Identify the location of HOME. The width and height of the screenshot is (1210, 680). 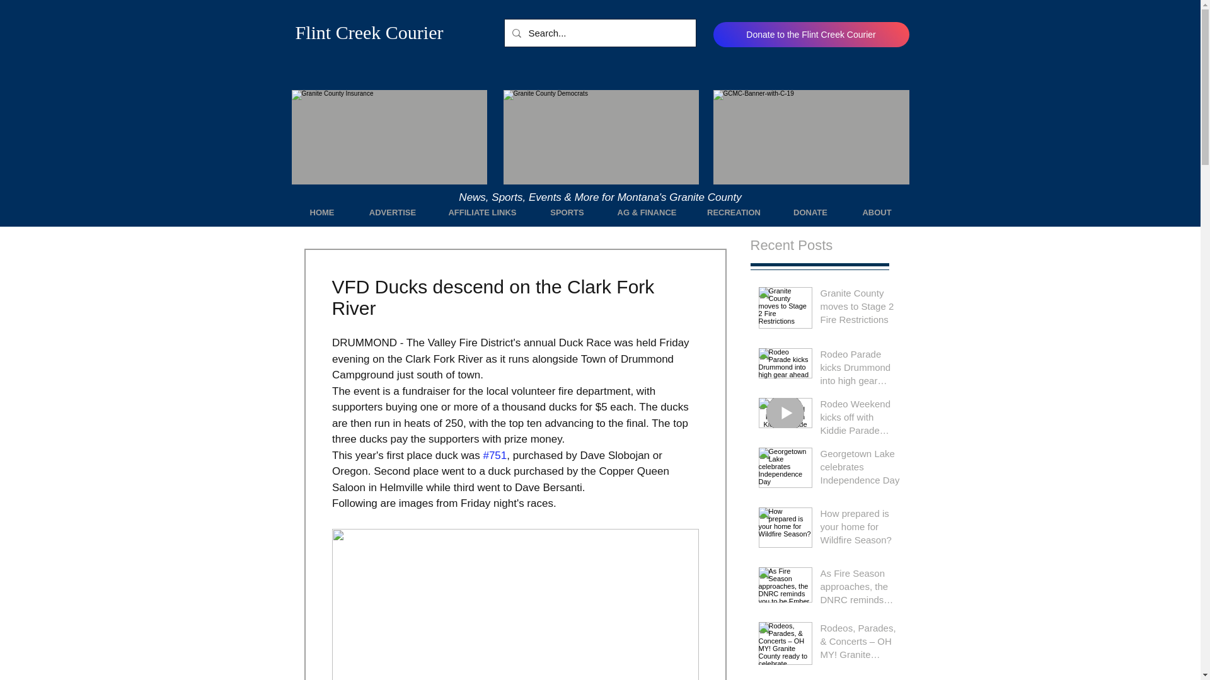
(321, 212).